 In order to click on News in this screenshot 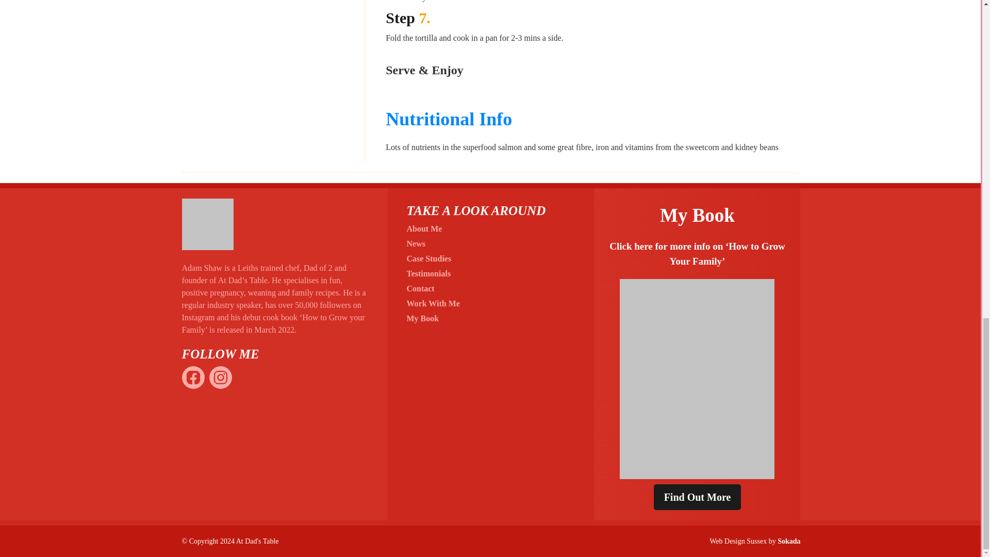, I will do `click(415, 243)`.